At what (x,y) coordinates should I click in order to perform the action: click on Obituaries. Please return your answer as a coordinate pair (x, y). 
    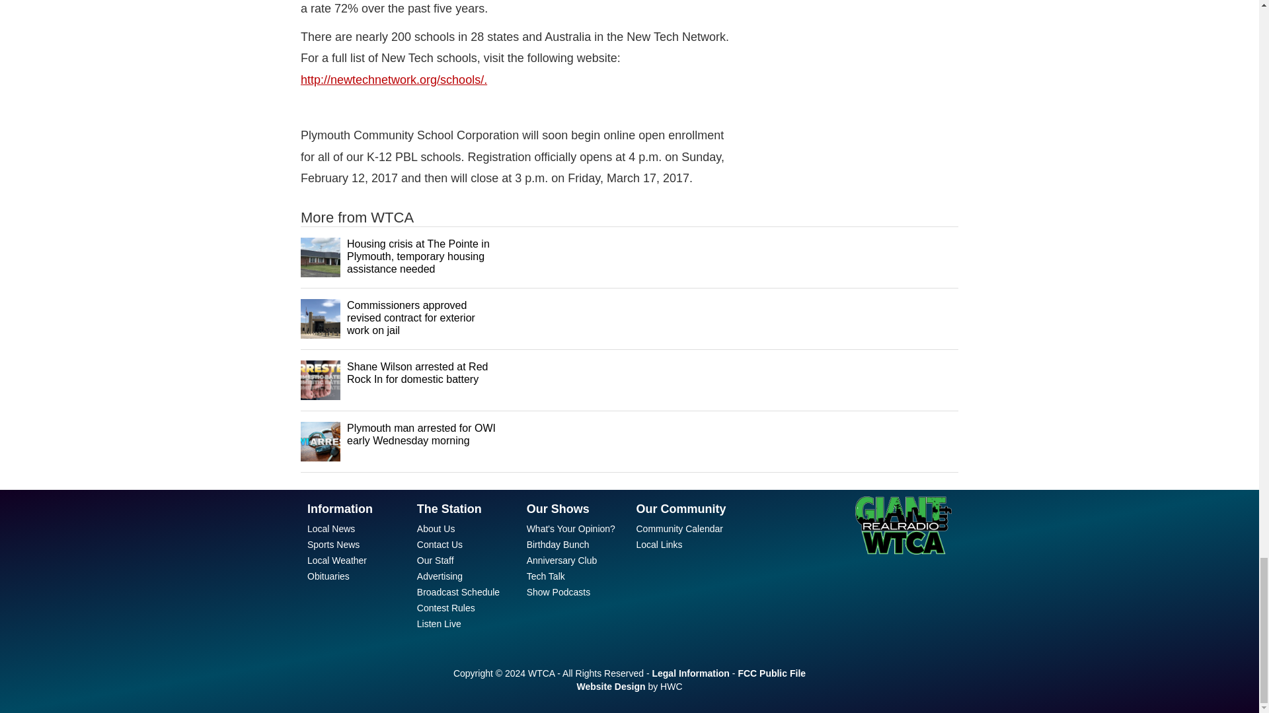
    Looking at the image, I should click on (328, 576).